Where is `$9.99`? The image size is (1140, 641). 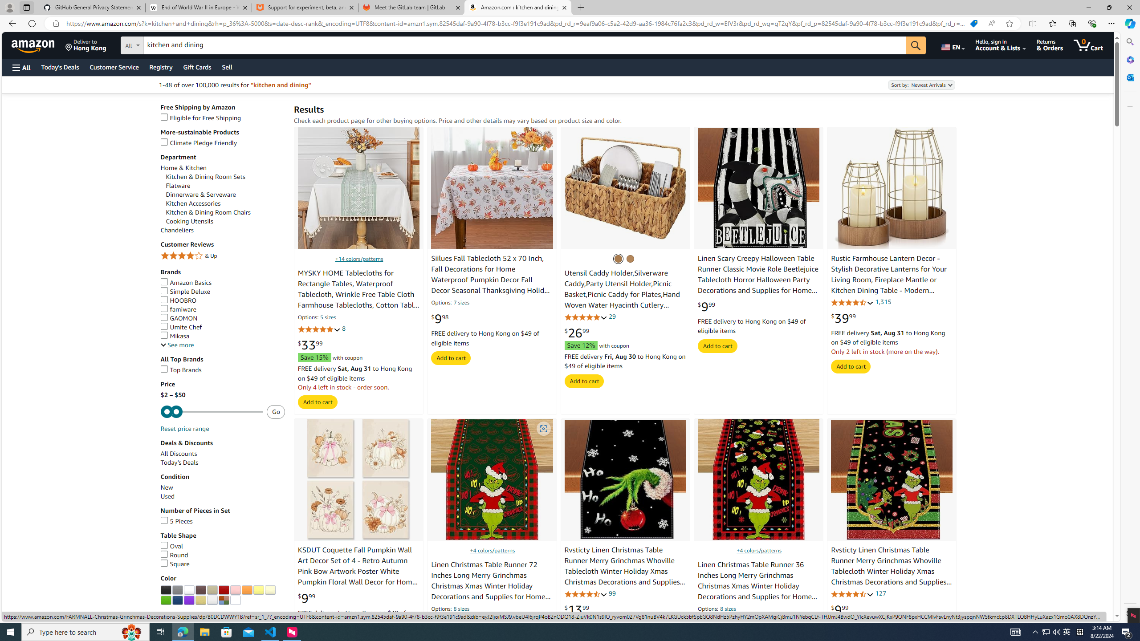
$9.99 is located at coordinates (840, 610).